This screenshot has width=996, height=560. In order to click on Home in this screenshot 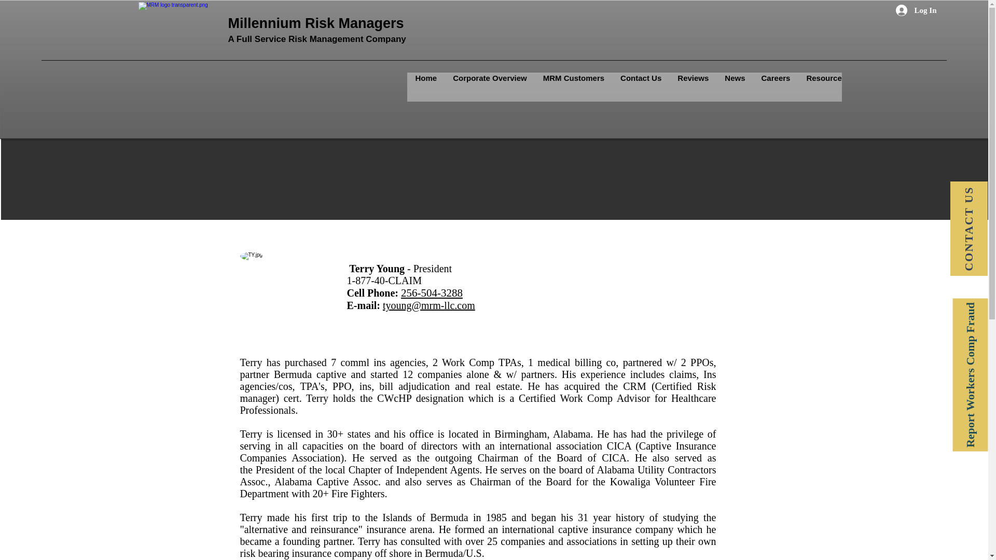, I will do `click(425, 87)`.